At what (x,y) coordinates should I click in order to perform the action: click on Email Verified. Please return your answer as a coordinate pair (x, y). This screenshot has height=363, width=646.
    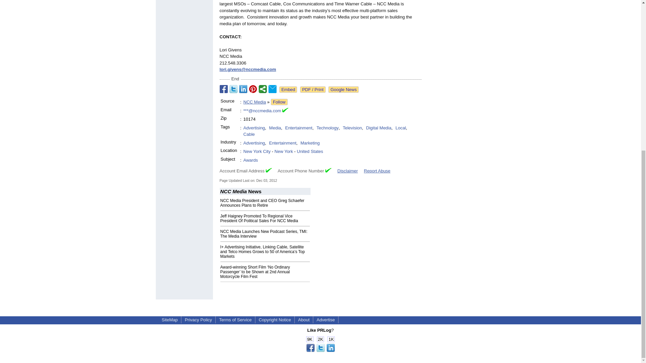
    Looking at the image, I should click on (285, 111).